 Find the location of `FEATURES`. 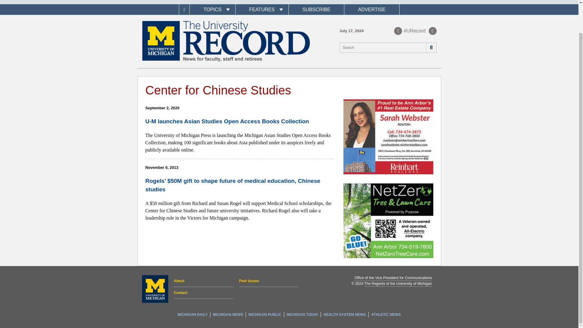

FEATURES is located at coordinates (262, 9).